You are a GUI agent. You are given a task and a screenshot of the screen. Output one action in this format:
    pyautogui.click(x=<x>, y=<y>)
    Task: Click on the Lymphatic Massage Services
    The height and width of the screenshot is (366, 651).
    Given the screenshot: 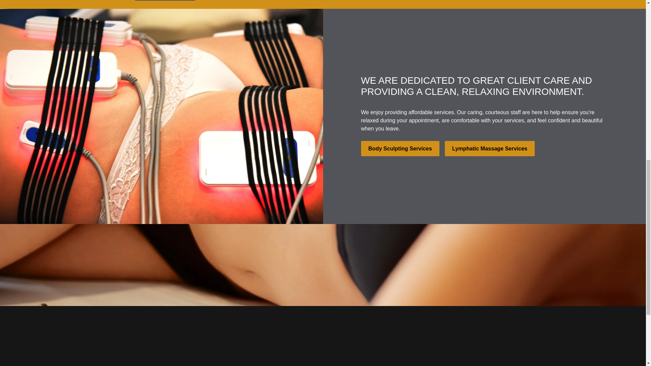 What is the action you would take?
    pyautogui.click(x=490, y=148)
    